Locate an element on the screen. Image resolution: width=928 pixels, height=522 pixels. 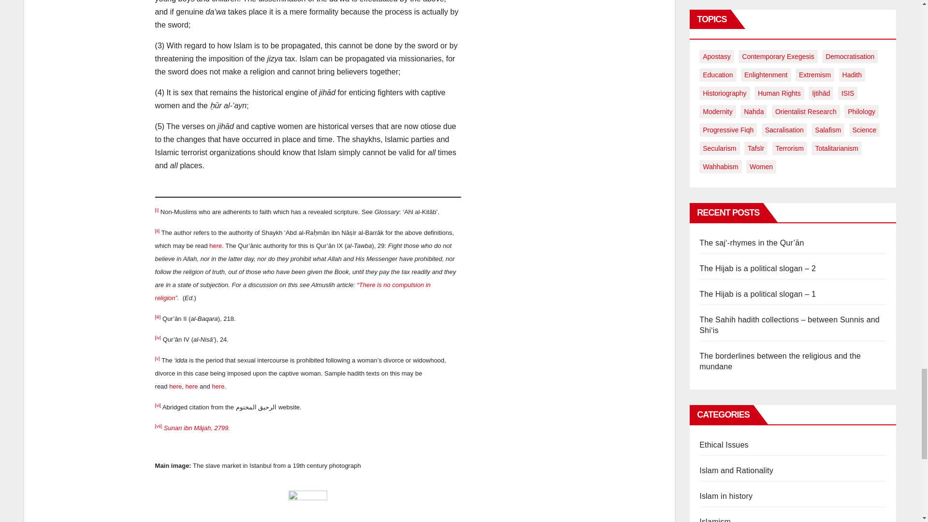
here is located at coordinates (191, 386).